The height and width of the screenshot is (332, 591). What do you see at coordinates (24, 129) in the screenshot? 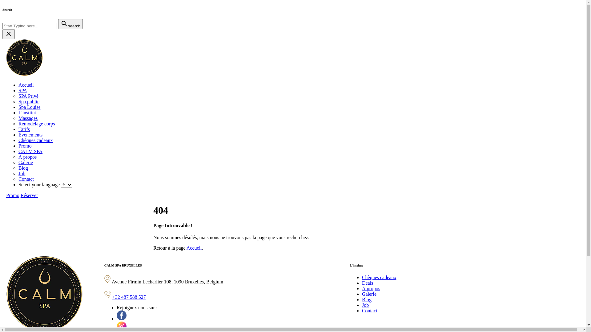
I see `Tarifs` at bounding box center [24, 129].